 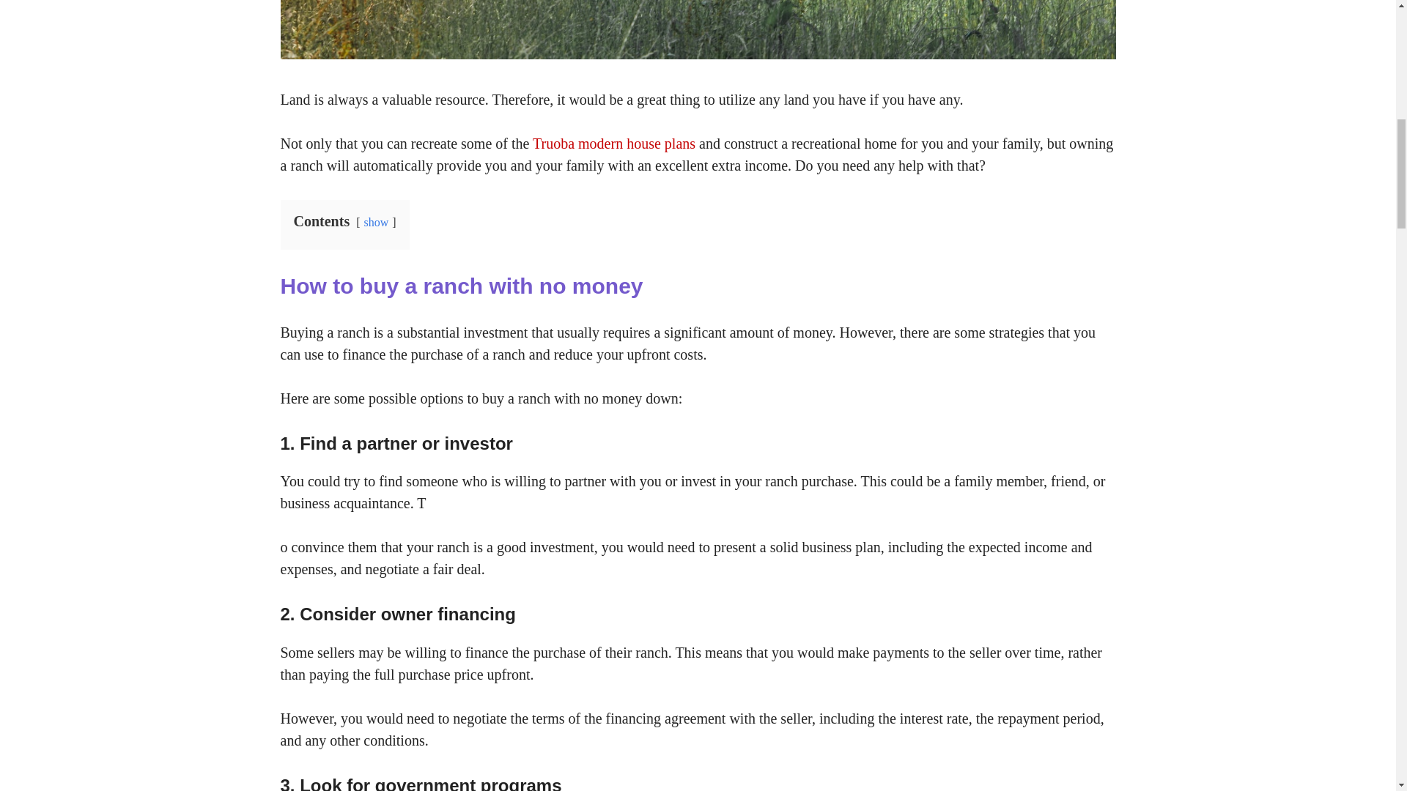 What do you see at coordinates (614, 144) in the screenshot?
I see `Truoba modern house plans` at bounding box center [614, 144].